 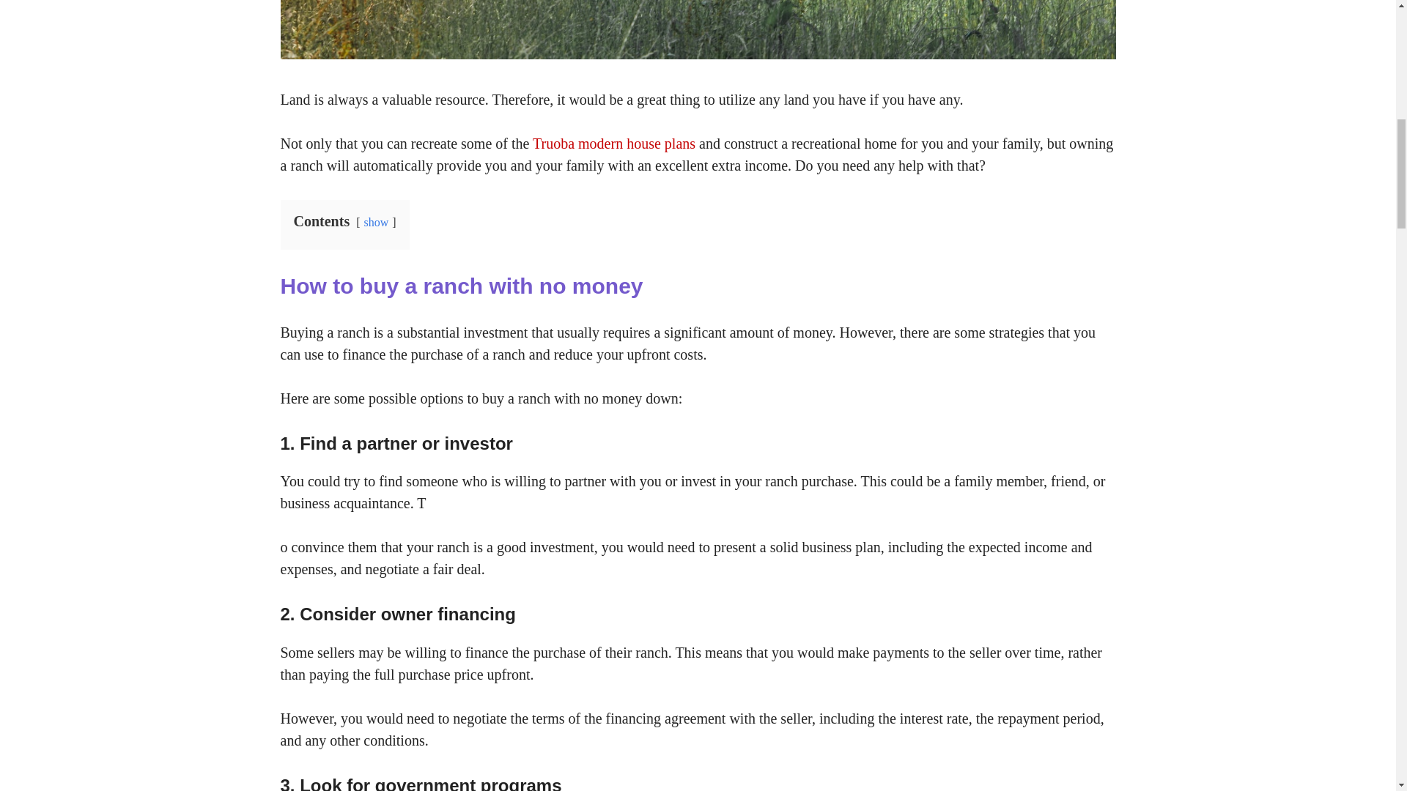 What do you see at coordinates (614, 144) in the screenshot?
I see `Truoba modern house plans` at bounding box center [614, 144].